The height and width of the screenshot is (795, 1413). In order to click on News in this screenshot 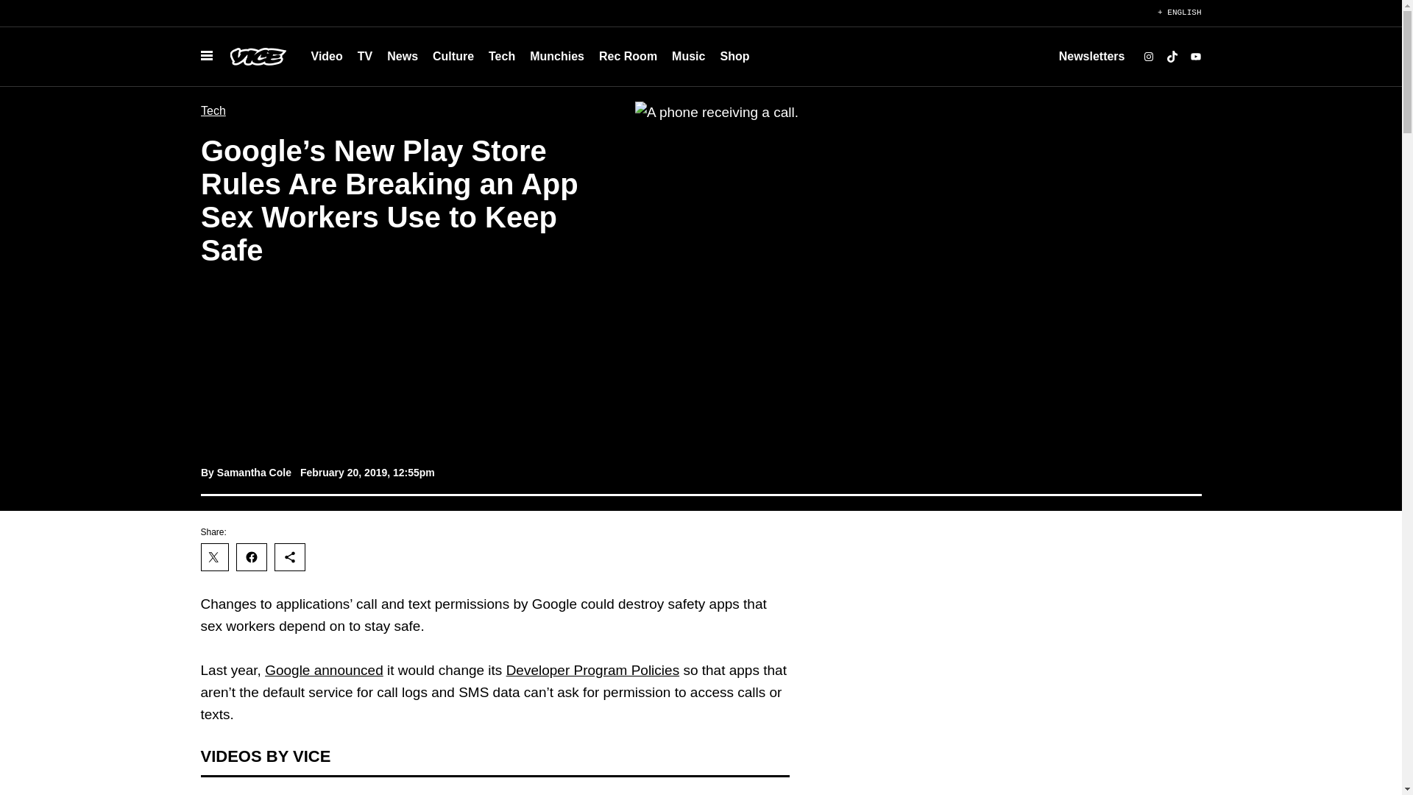, I will do `click(402, 56)`.